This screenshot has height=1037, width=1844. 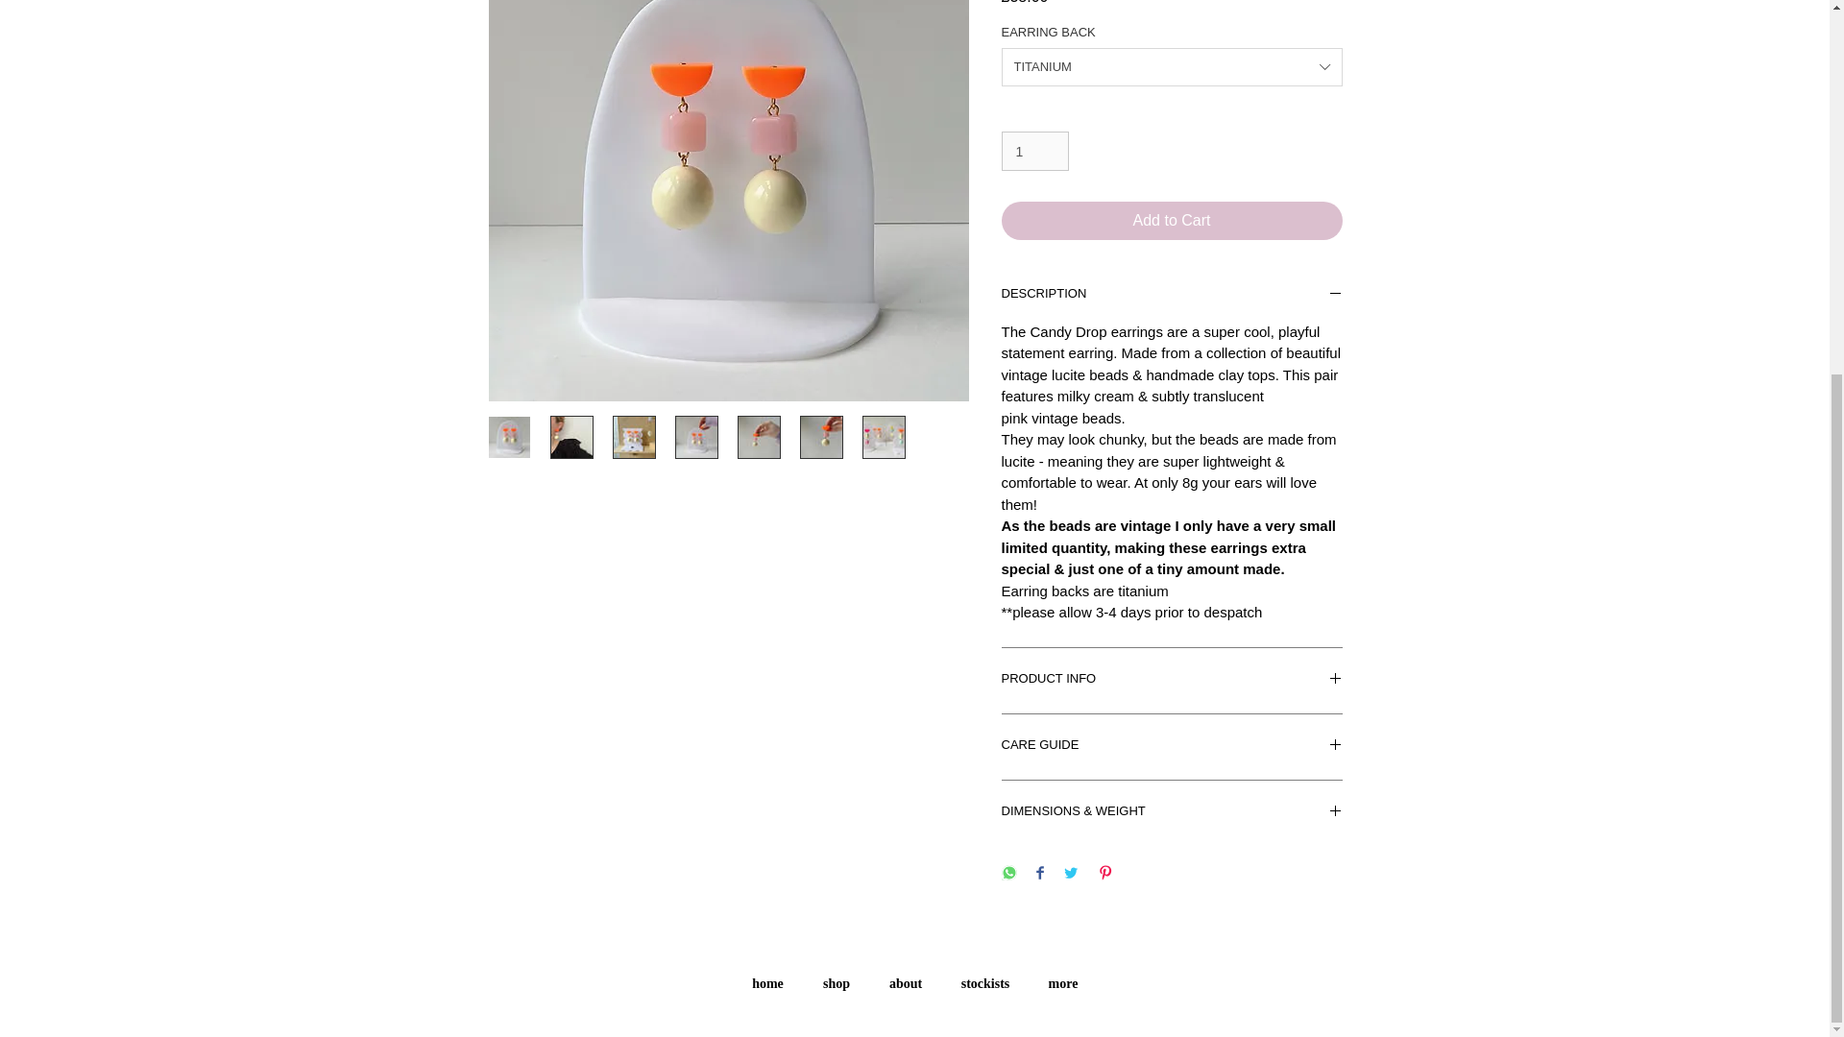 I want to click on 1, so click(x=1035, y=152).